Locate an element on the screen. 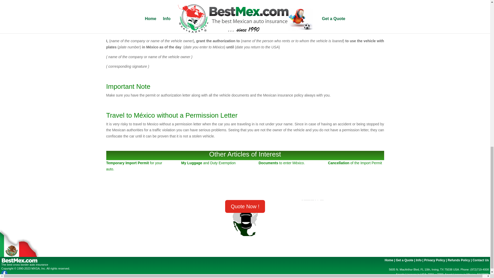 The height and width of the screenshot is (278, 494). Get a Quote is located at coordinates (404, 260).